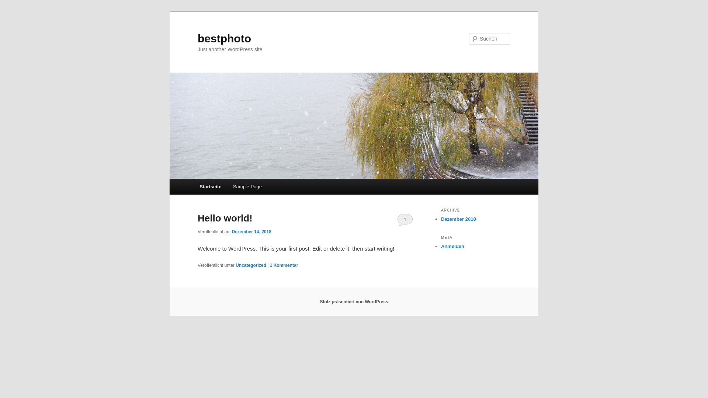 The height and width of the screenshot is (398, 708). What do you see at coordinates (210, 186) in the screenshot?
I see `Startseite` at bounding box center [210, 186].